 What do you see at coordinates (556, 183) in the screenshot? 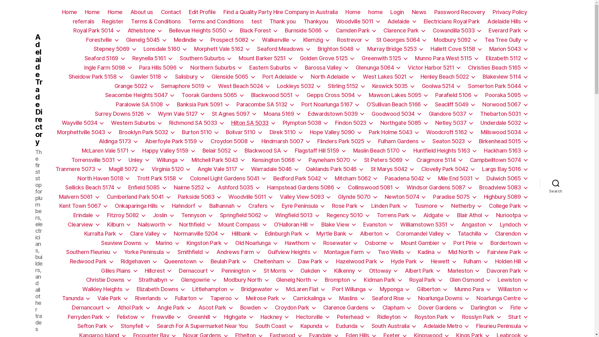
I see `Search` at bounding box center [556, 183].